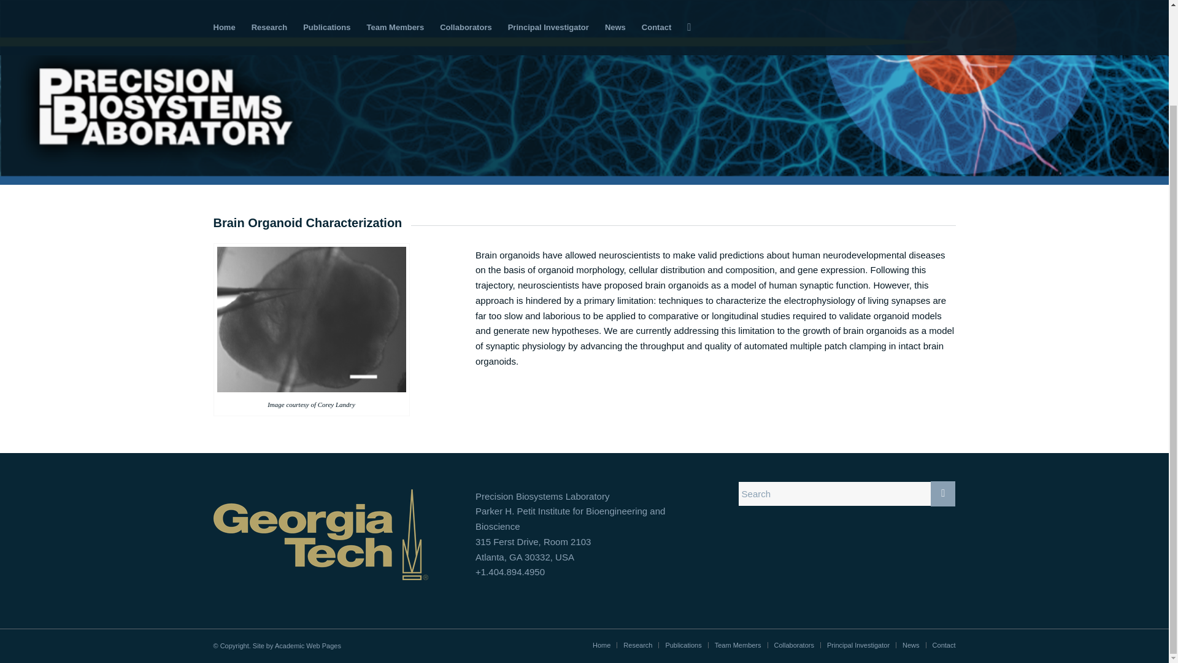  What do you see at coordinates (308, 646) in the screenshot?
I see `Academic Web Pages` at bounding box center [308, 646].